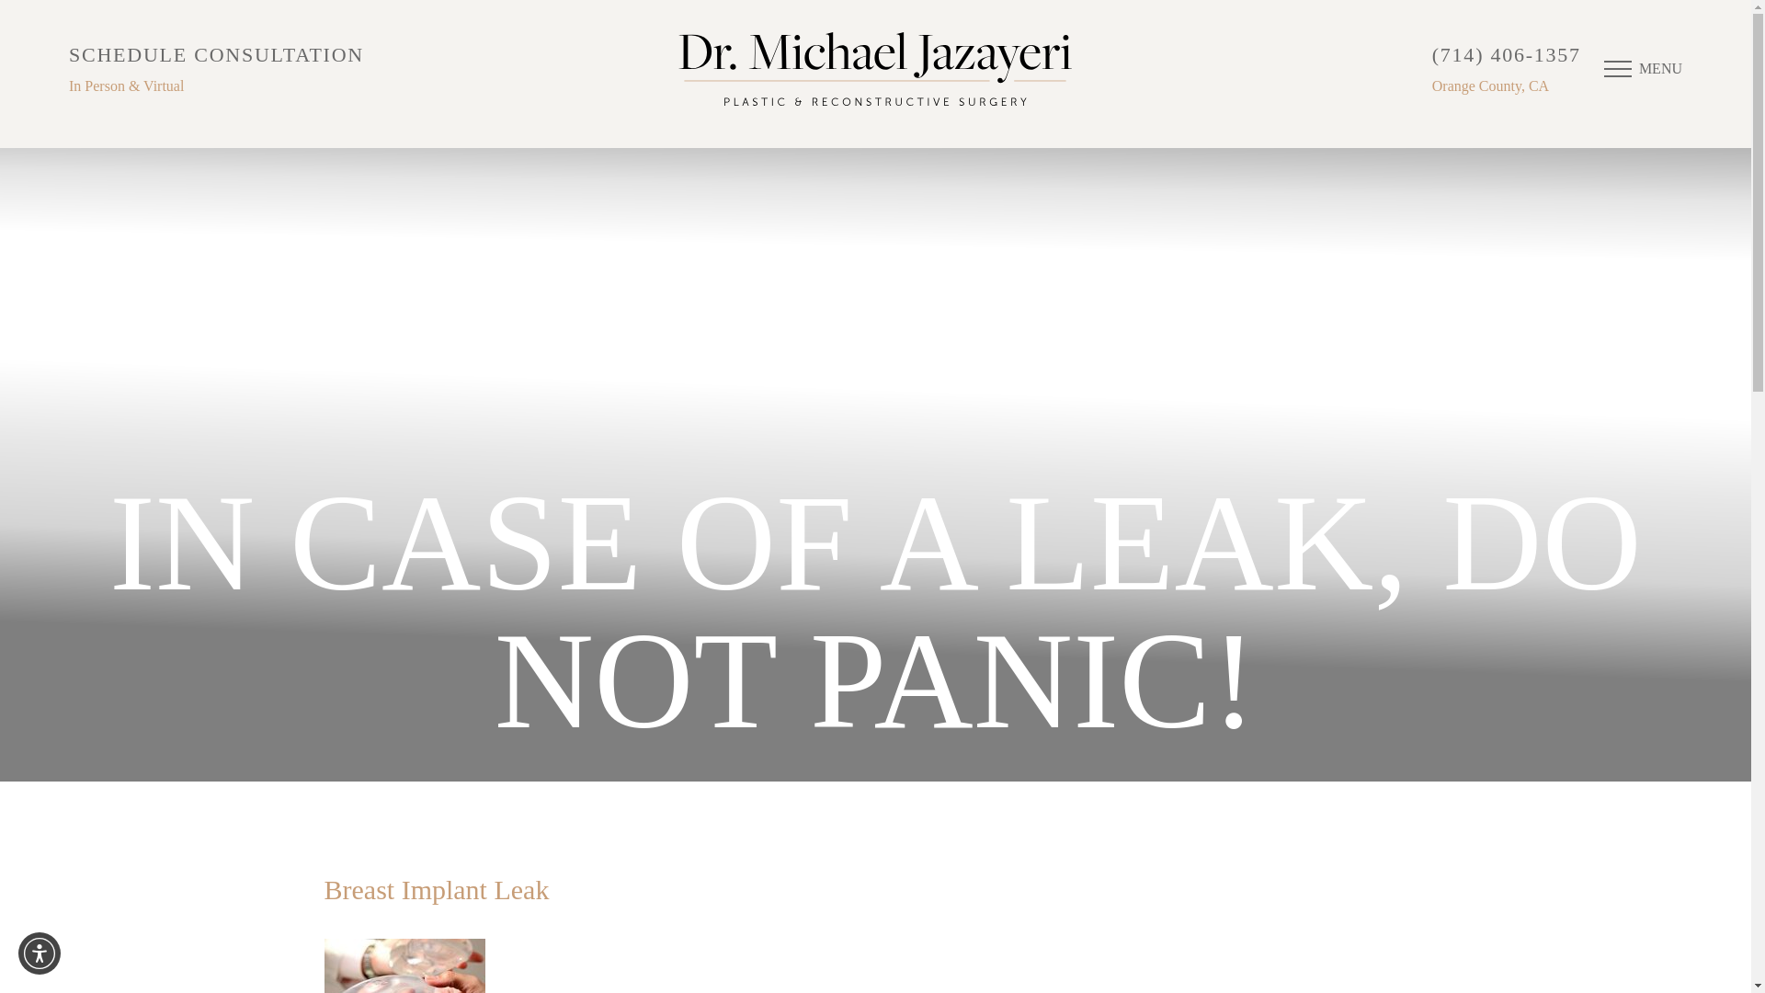 This screenshot has height=993, width=1765. I want to click on breast implants orange county, so click(403, 965).